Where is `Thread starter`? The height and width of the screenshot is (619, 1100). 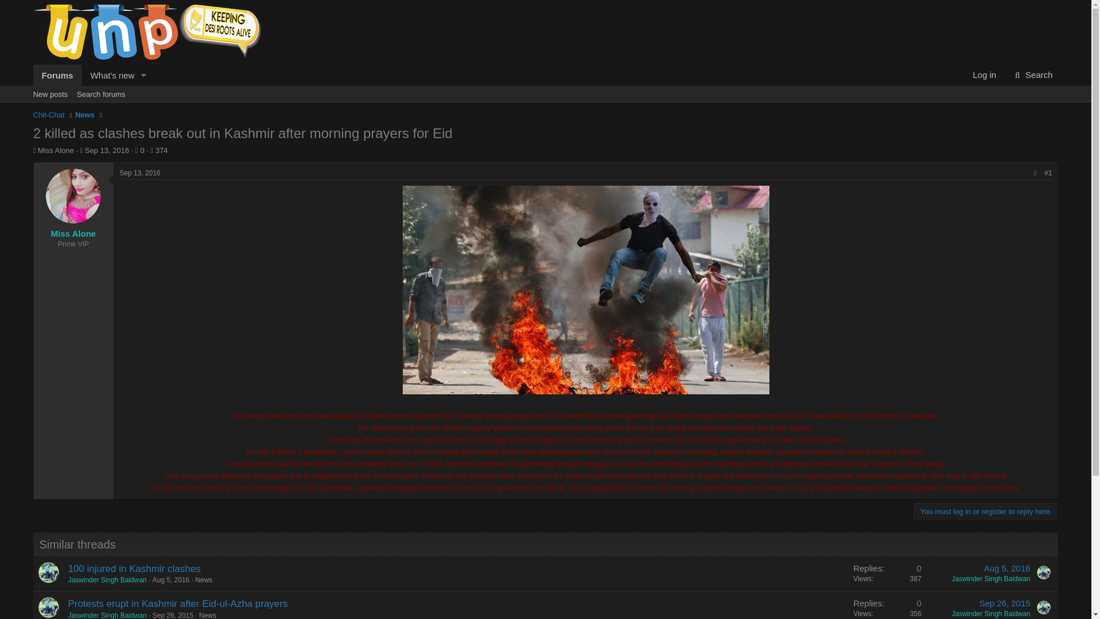 Thread starter is located at coordinates (34, 150).